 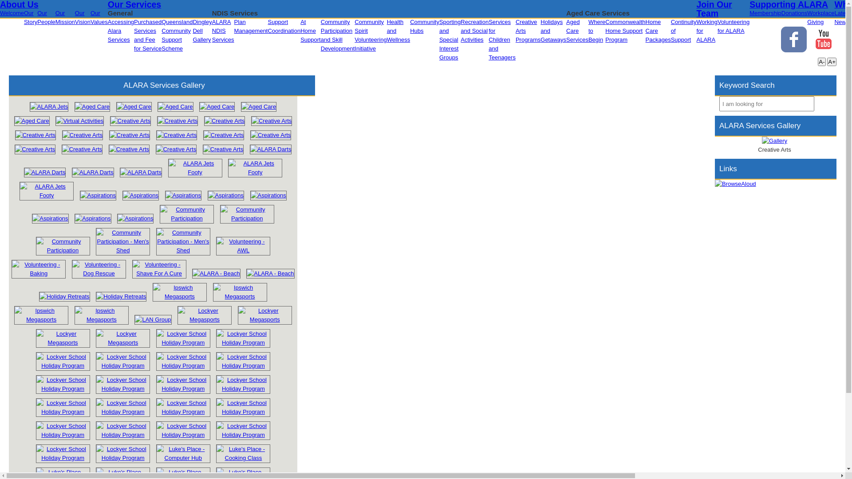 I want to click on Community Hubs, so click(x=425, y=27).